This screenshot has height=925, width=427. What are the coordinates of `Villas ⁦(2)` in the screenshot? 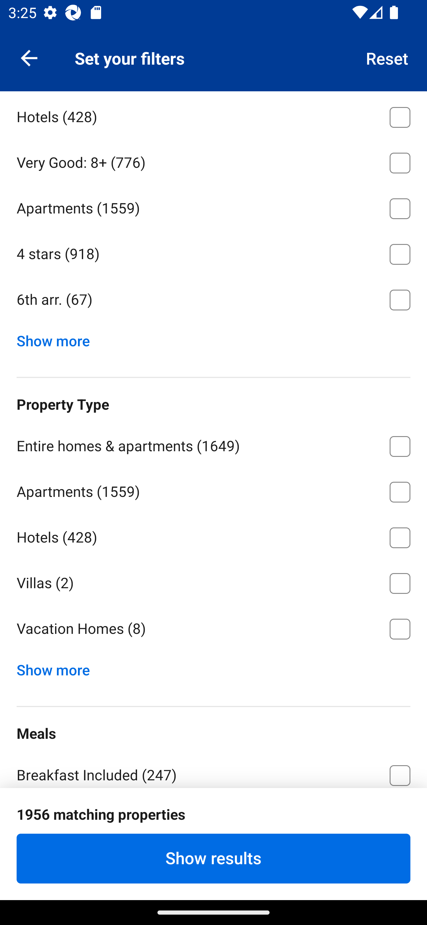 It's located at (213, 581).